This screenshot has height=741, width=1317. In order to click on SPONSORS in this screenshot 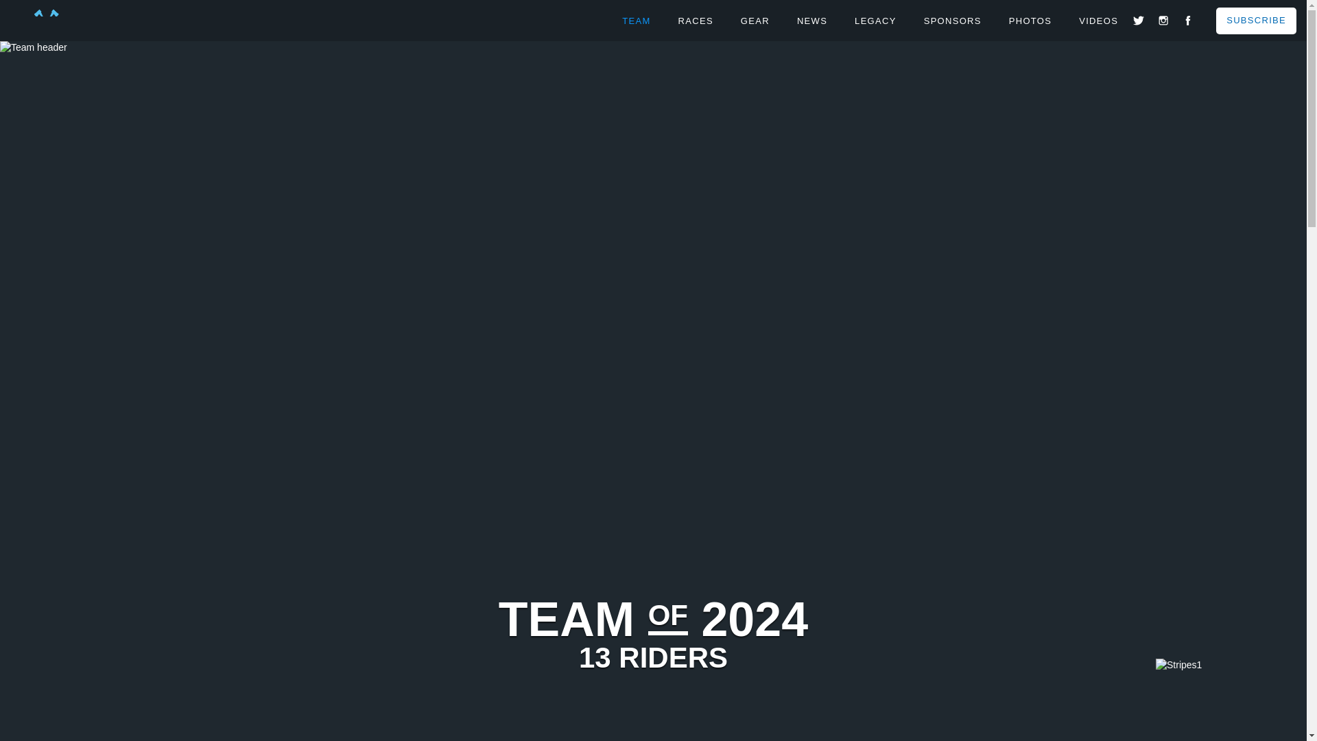, I will do `click(952, 21)`.